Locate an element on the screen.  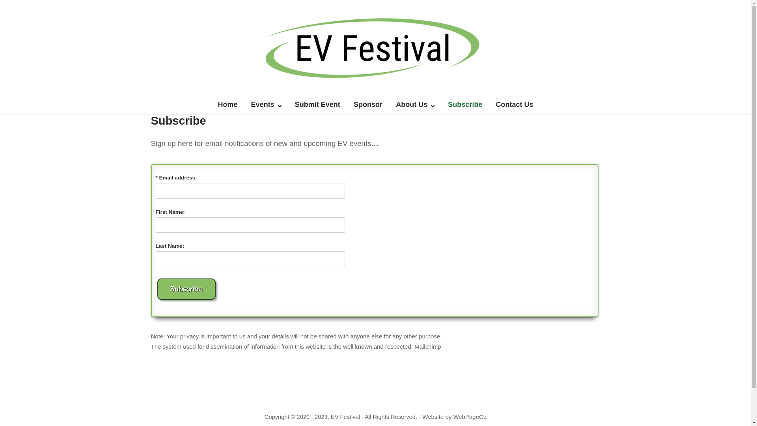
Home is located at coordinates (227, 105).